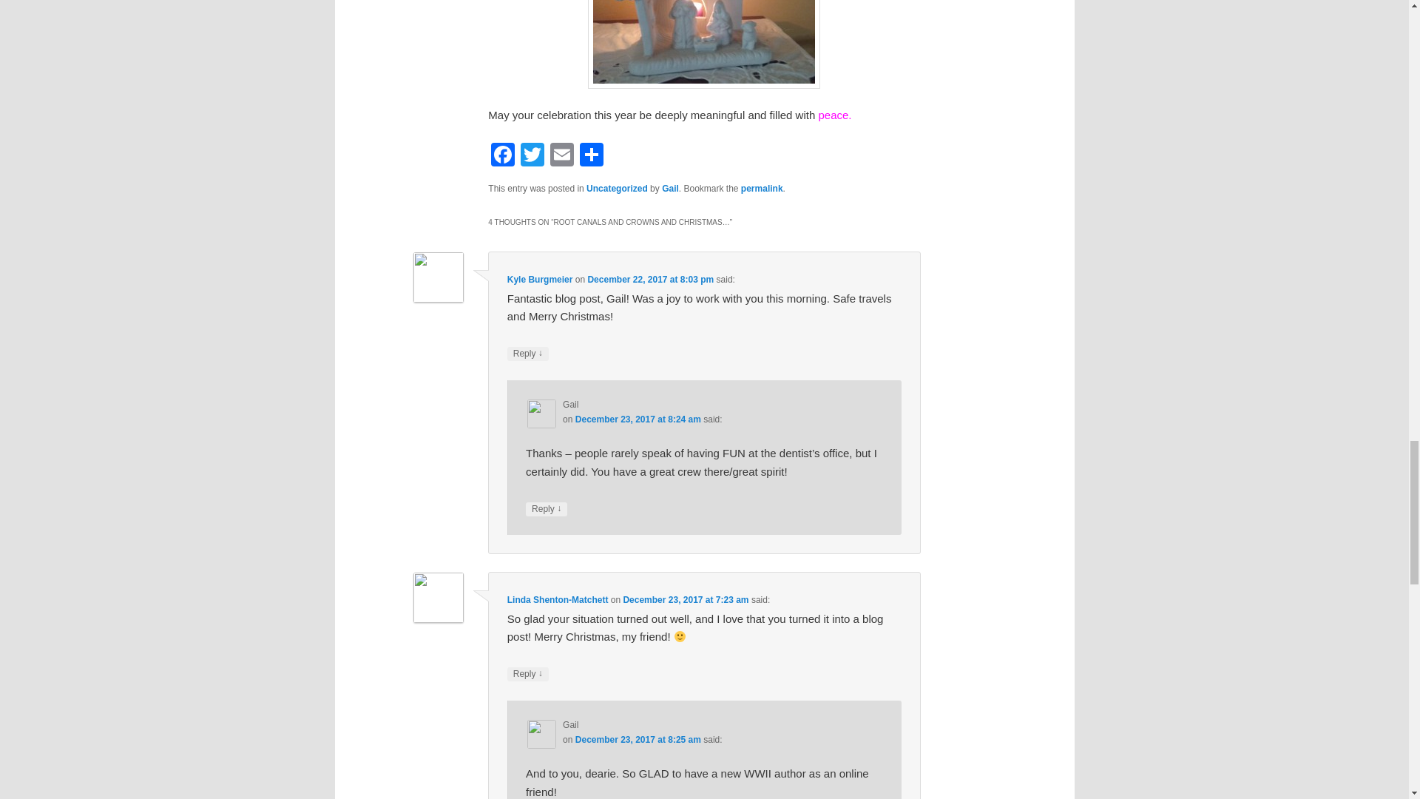 This screenshot has width=1420, height=799. I want to click on Share, so click(591, 157).